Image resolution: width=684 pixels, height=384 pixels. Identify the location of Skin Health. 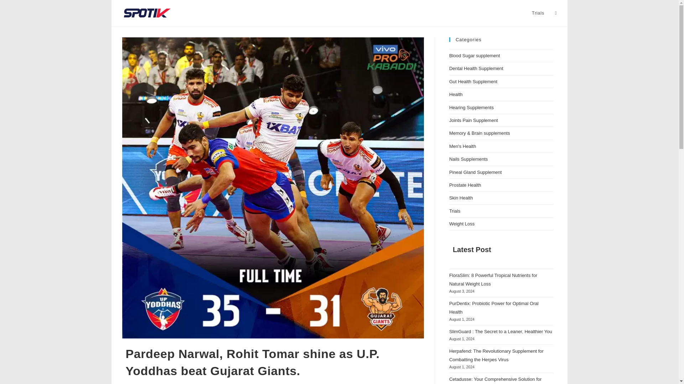
(461, 198).